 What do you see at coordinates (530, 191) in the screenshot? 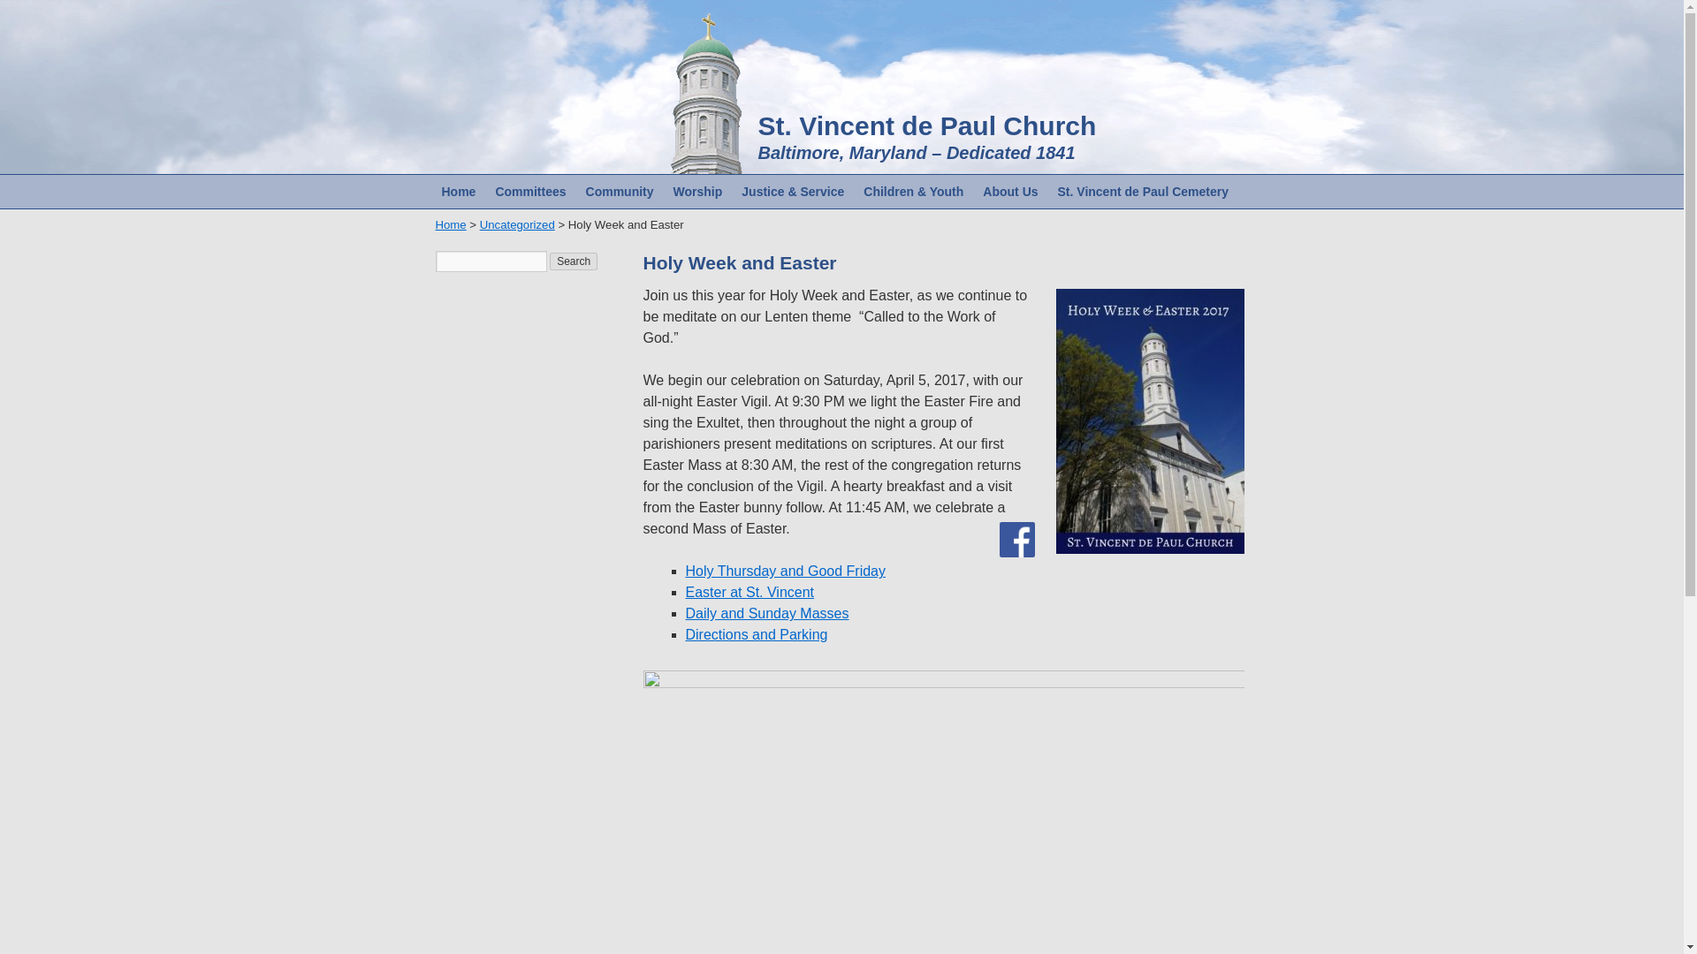
I see `Committees` at bounding box center [530, 191].